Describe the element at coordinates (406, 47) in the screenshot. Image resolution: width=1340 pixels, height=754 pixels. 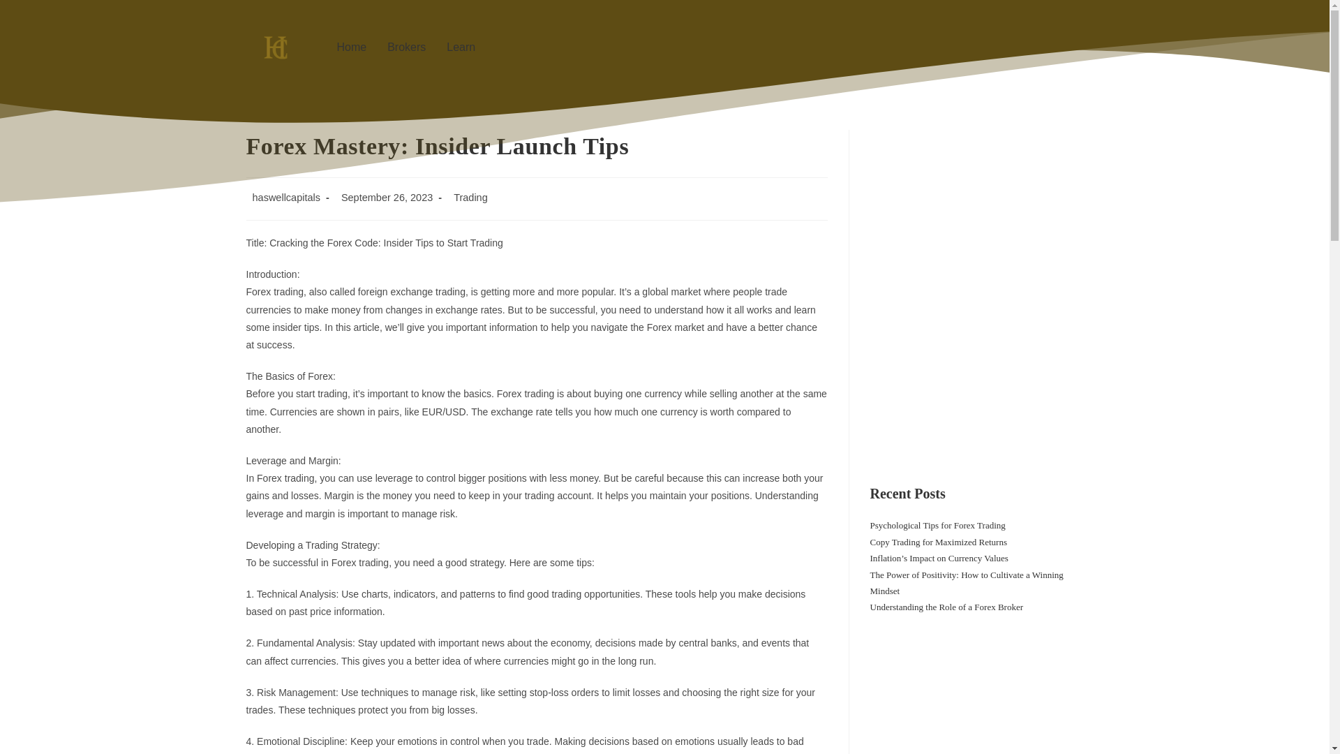
I see `Brokers` at that location.